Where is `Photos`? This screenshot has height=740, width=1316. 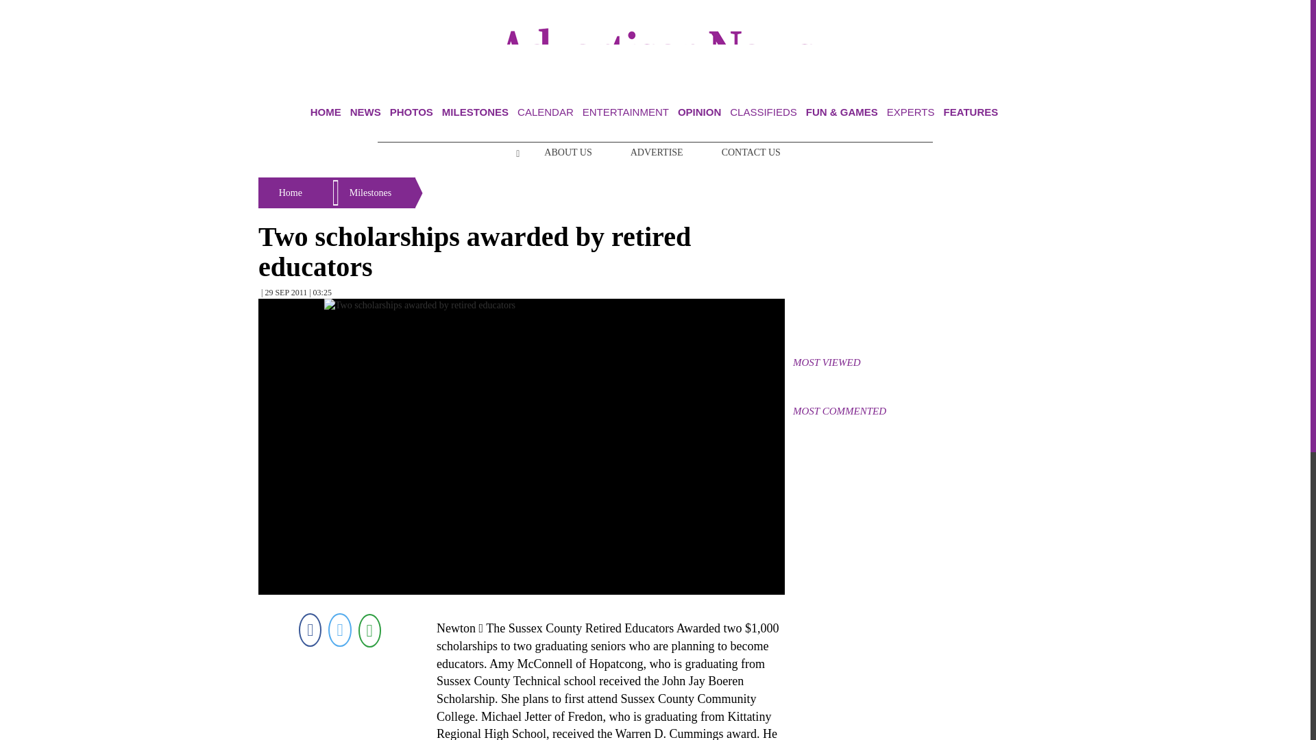 Photos is located at coordinates (411, 112).